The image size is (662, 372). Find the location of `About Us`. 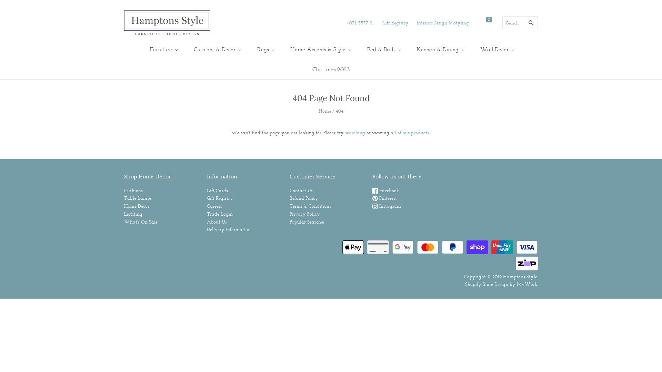

About Us is located at coordinates (217, 221).